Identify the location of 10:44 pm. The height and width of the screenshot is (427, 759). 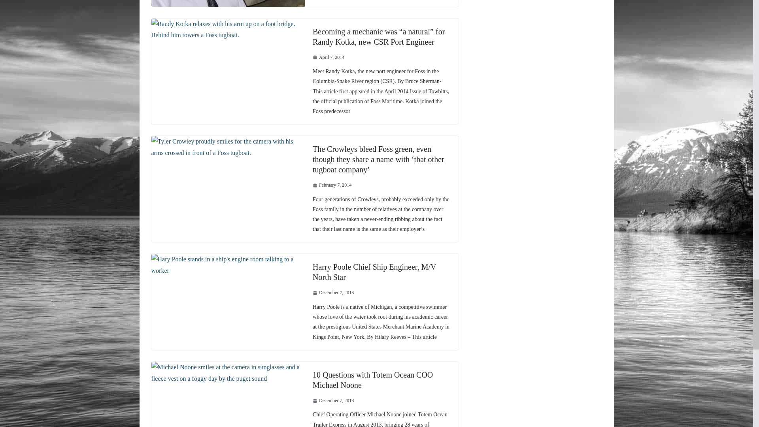
(332, 185).